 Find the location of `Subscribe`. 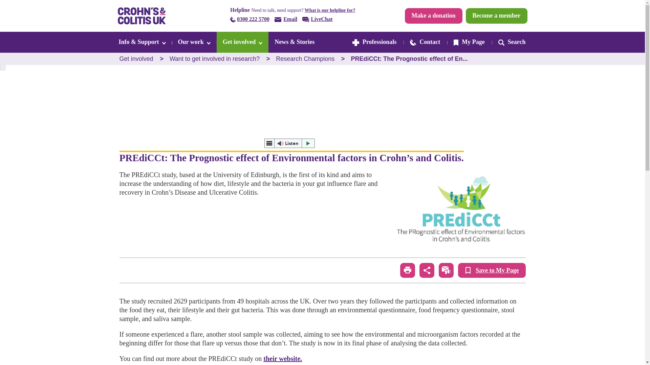

Subscribe is located at coordinates (446, 270).